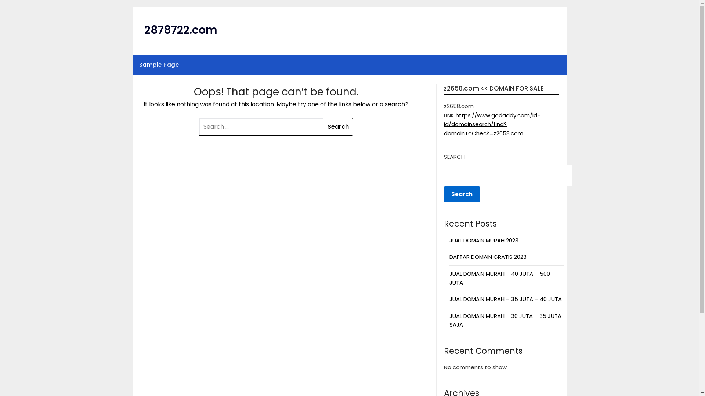 Image resolution: width=705 pixels, height=396 pixels. I want to click on Search, so click(462, 194).